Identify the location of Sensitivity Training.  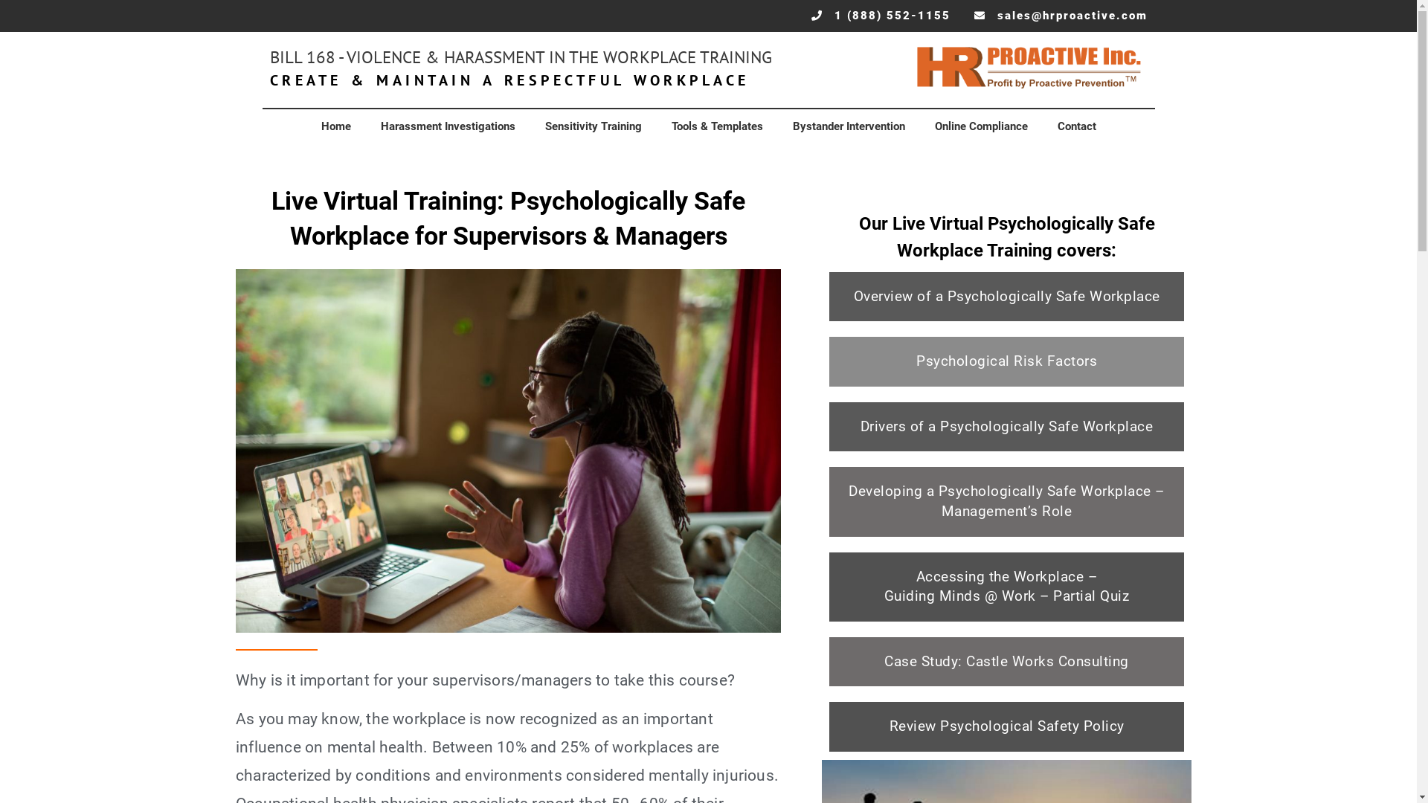
(593, 126).